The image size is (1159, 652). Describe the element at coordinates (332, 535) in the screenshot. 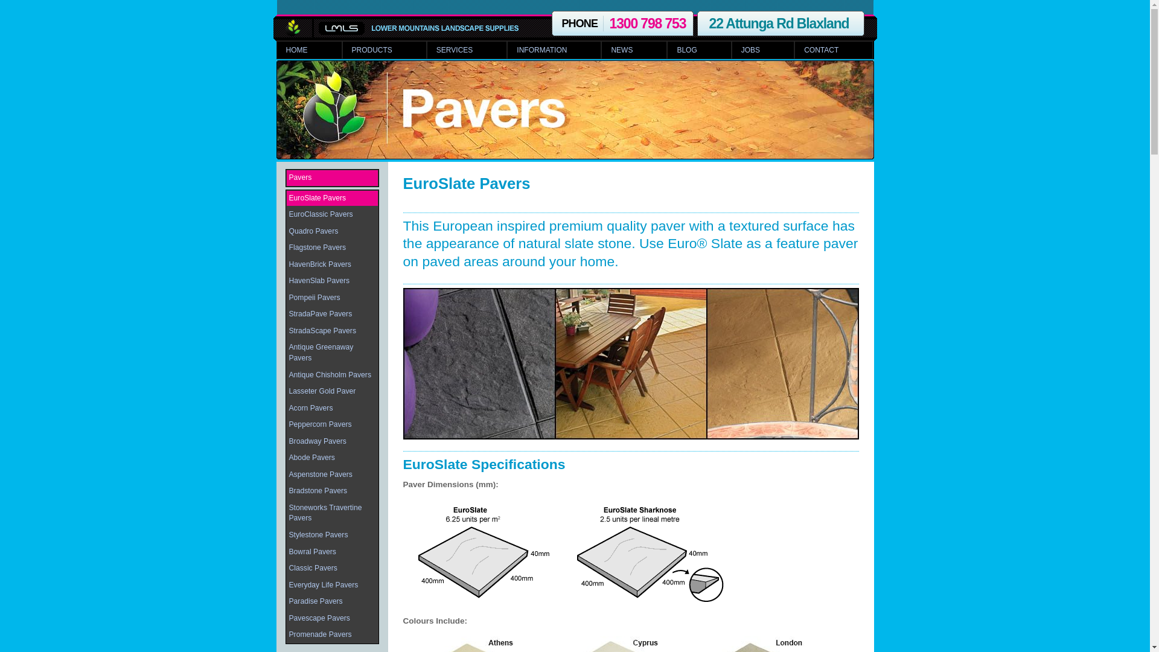

I see `Stylestone Pavers` at that location.